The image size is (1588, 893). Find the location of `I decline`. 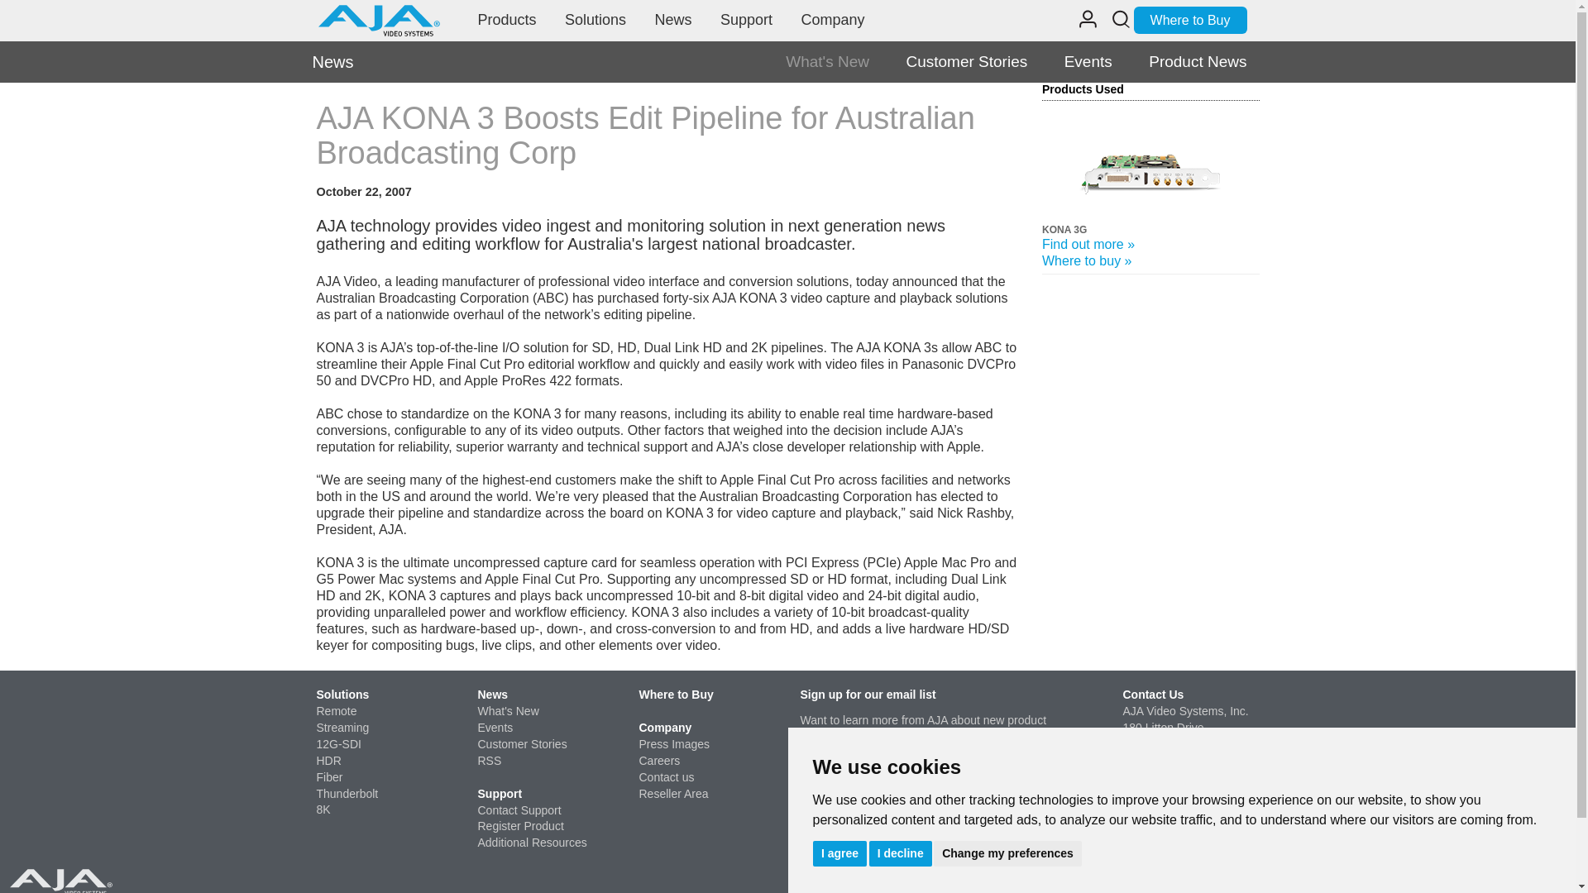

I decline is located at coordinates (900, 852).